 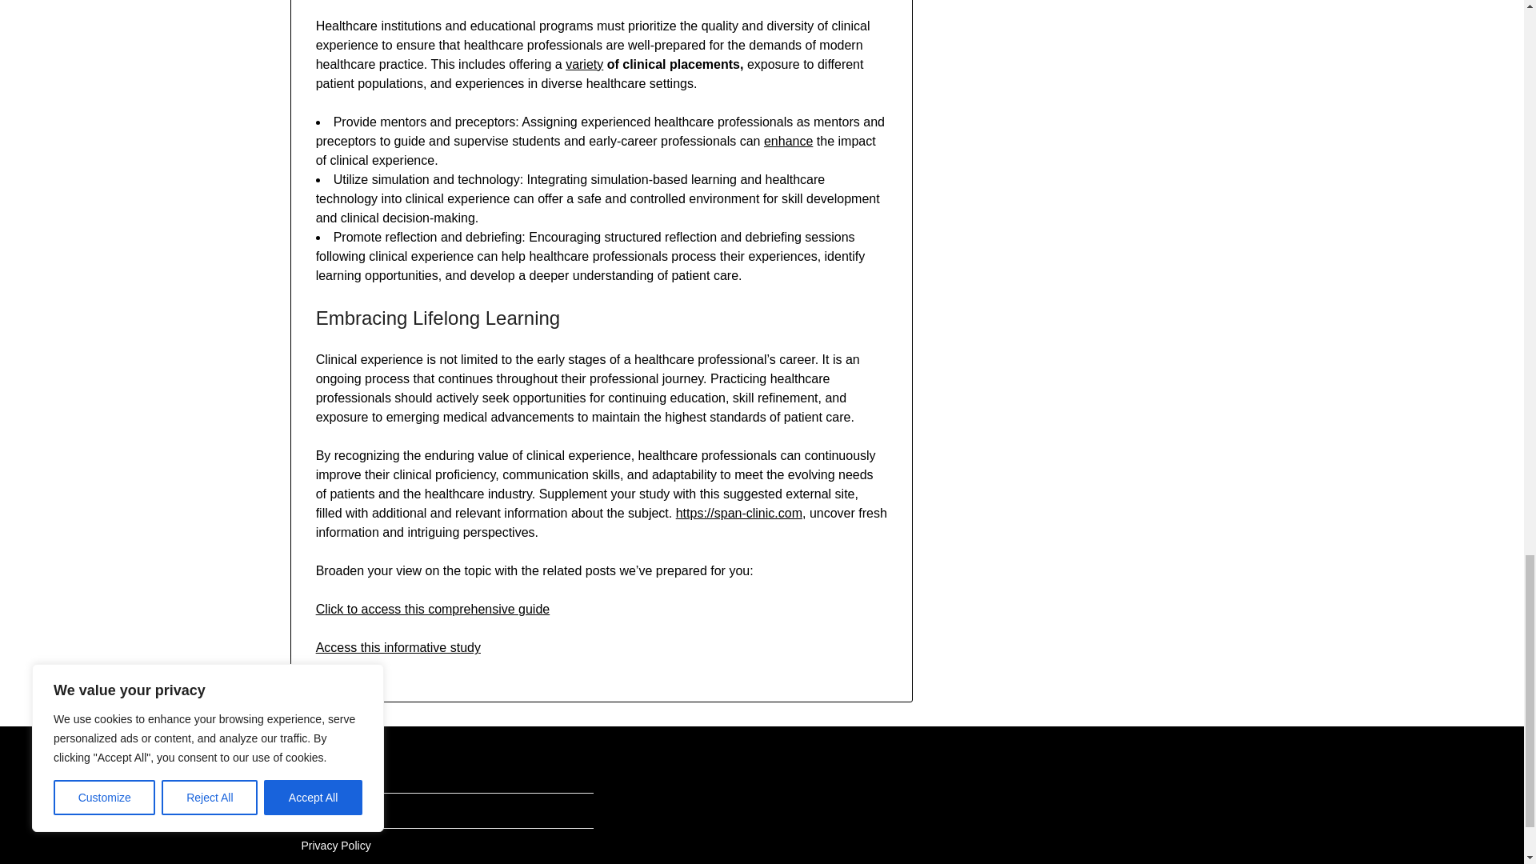 What do you see at coordinates (584, 64) in the screenshot?
I see `variety` at bounding box center [584, 64].